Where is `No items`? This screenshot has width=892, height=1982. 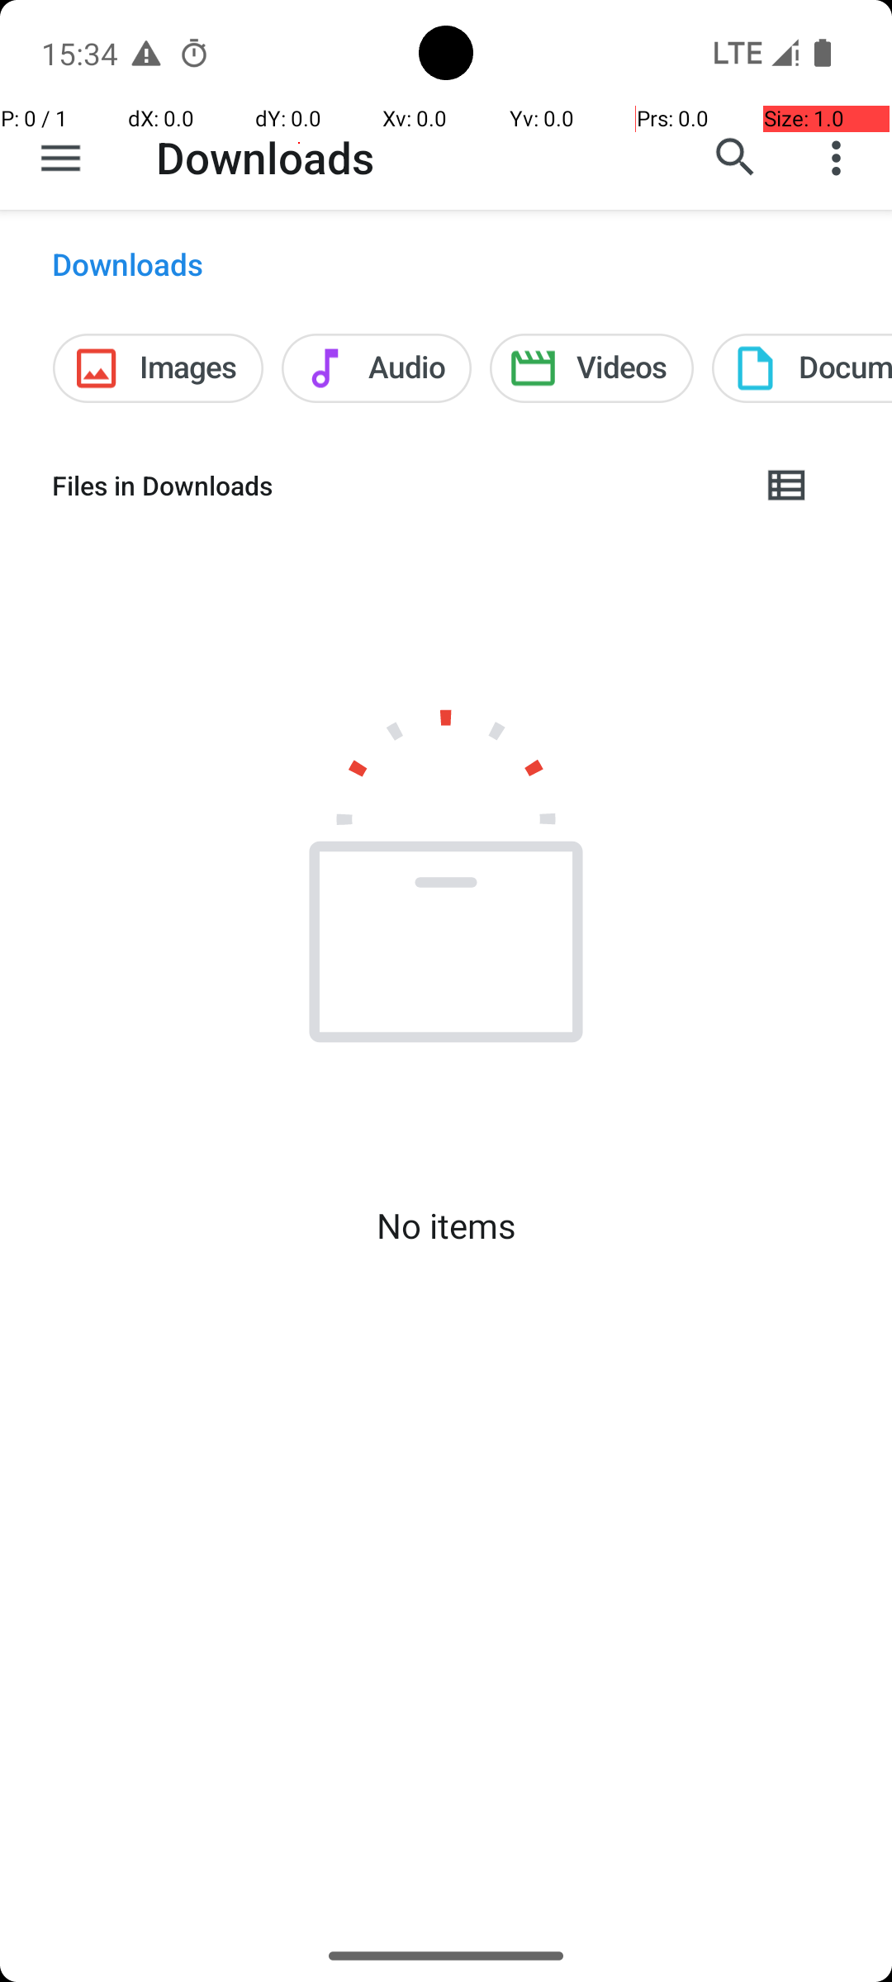
No items is located at coordinates (446, 1226).